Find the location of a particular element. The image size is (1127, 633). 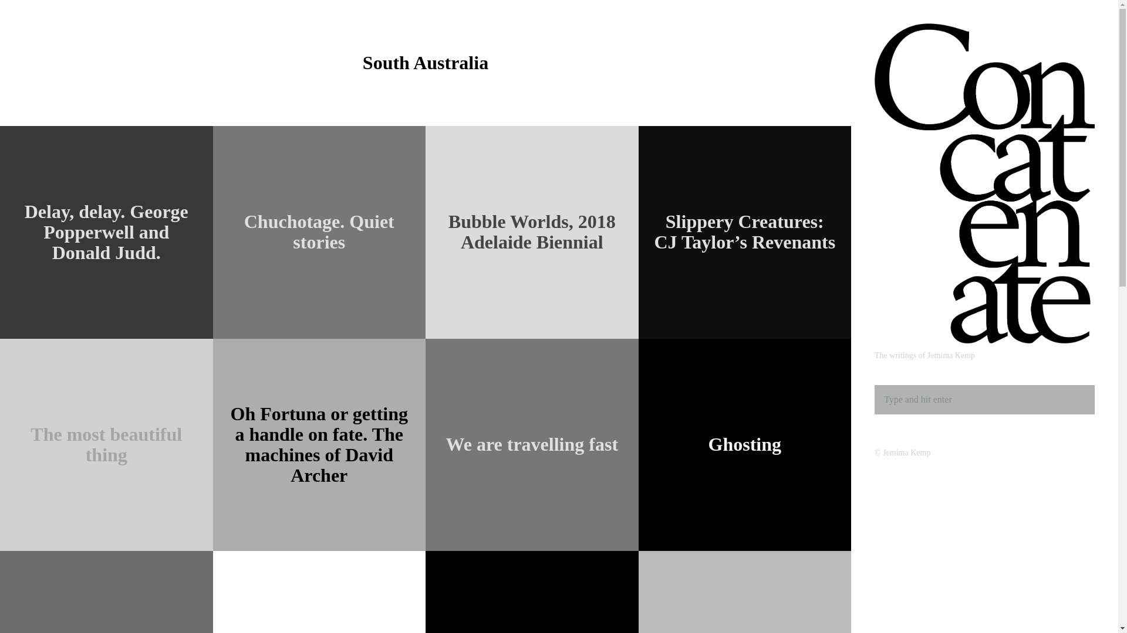

Search is located at coordinates (32, 13).